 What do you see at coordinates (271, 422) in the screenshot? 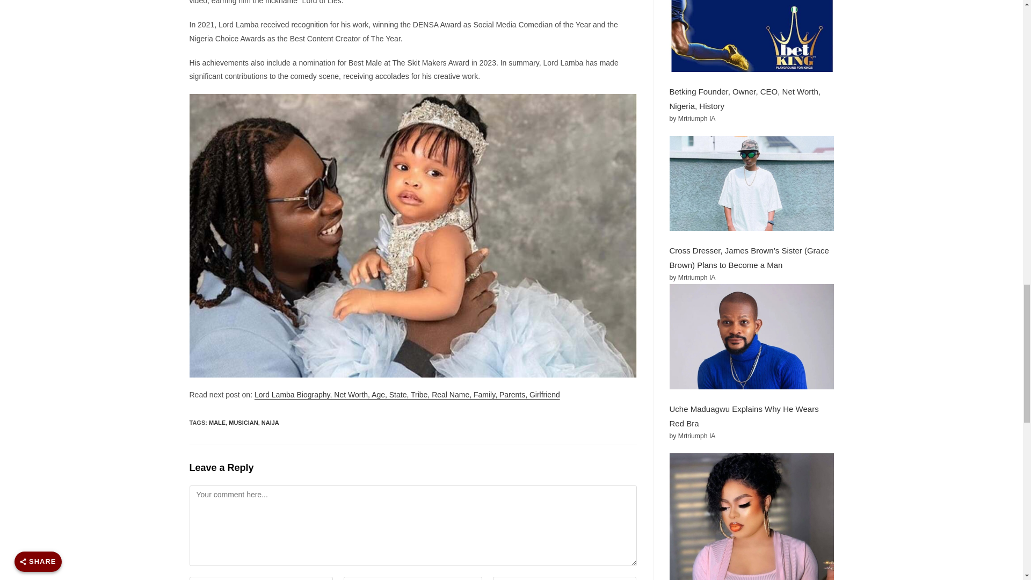
I see `NAIJA` at bounding box center [271, 422].